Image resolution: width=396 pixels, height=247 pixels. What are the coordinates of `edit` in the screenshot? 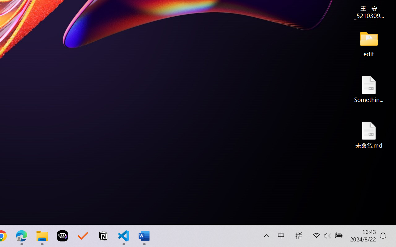 It's located at (369, 43).